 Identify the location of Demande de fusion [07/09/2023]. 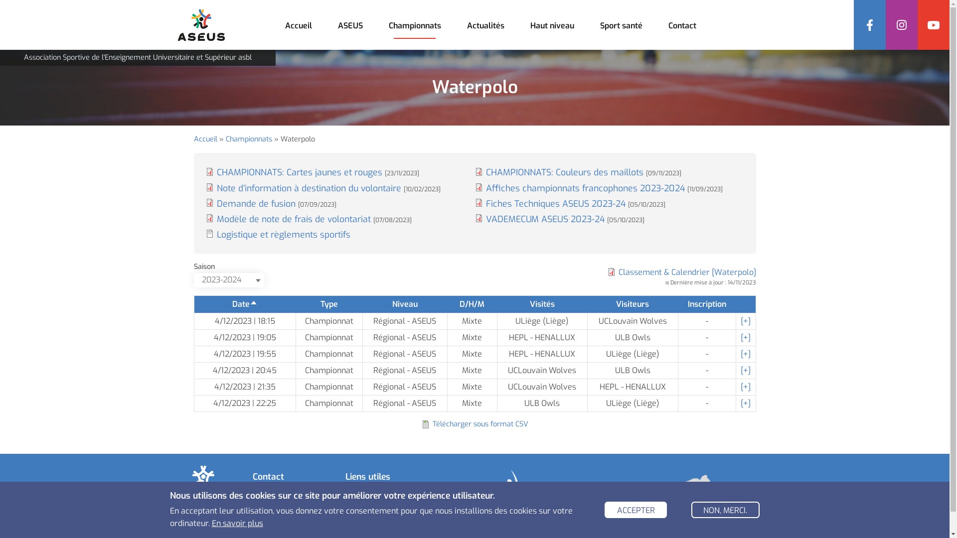
(271, 204).